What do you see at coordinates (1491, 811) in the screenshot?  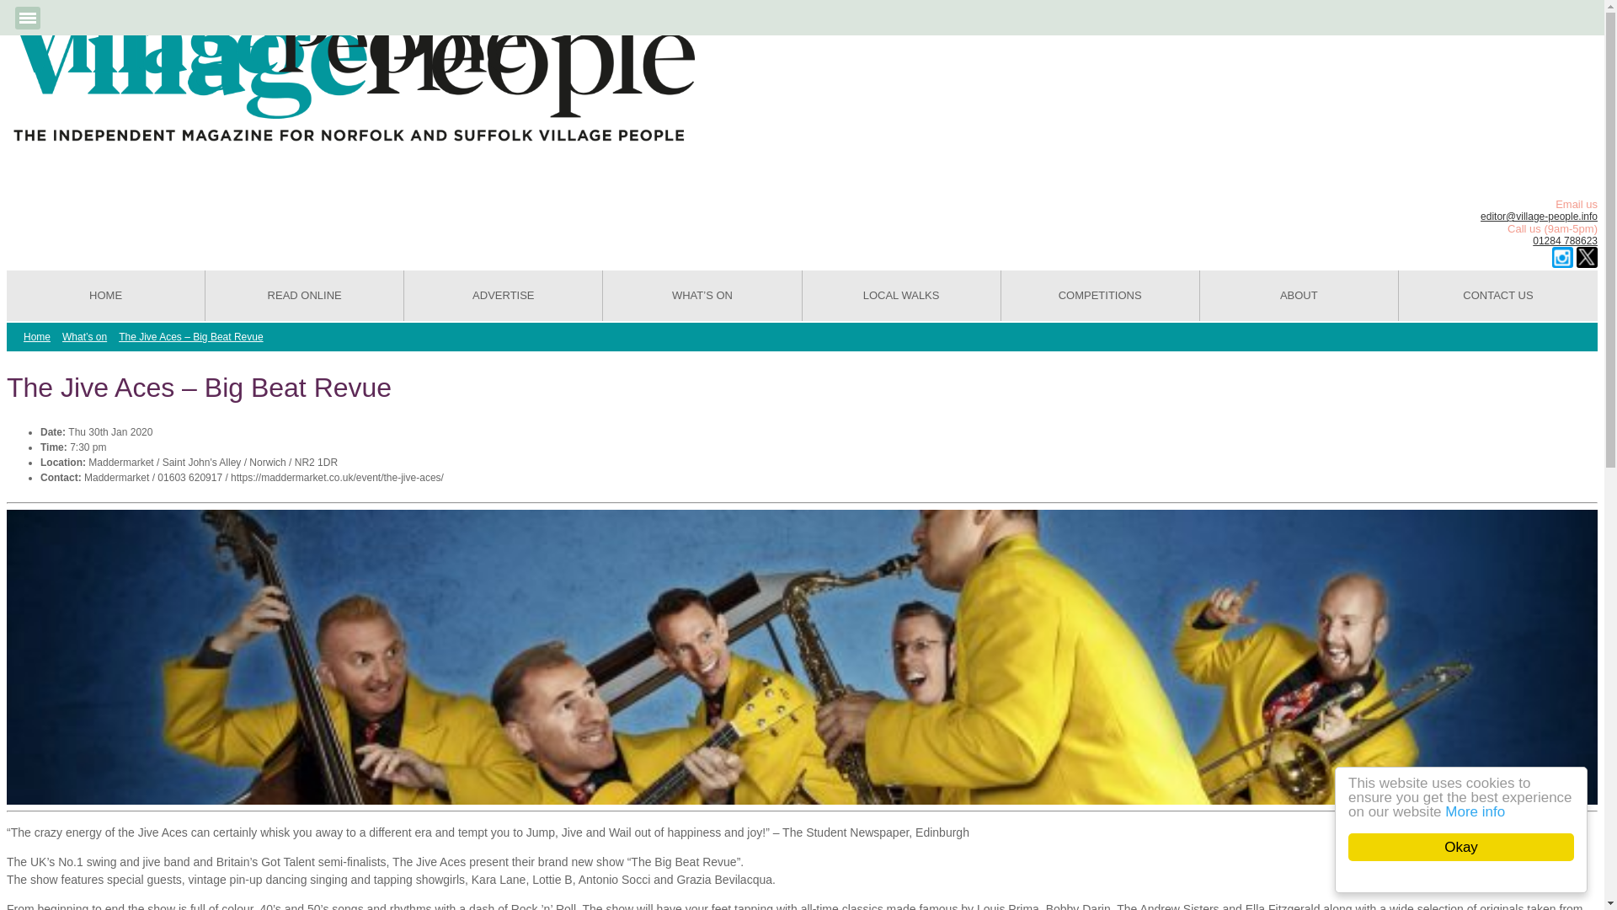 I see `More info` at bounding box center [1491, 811].